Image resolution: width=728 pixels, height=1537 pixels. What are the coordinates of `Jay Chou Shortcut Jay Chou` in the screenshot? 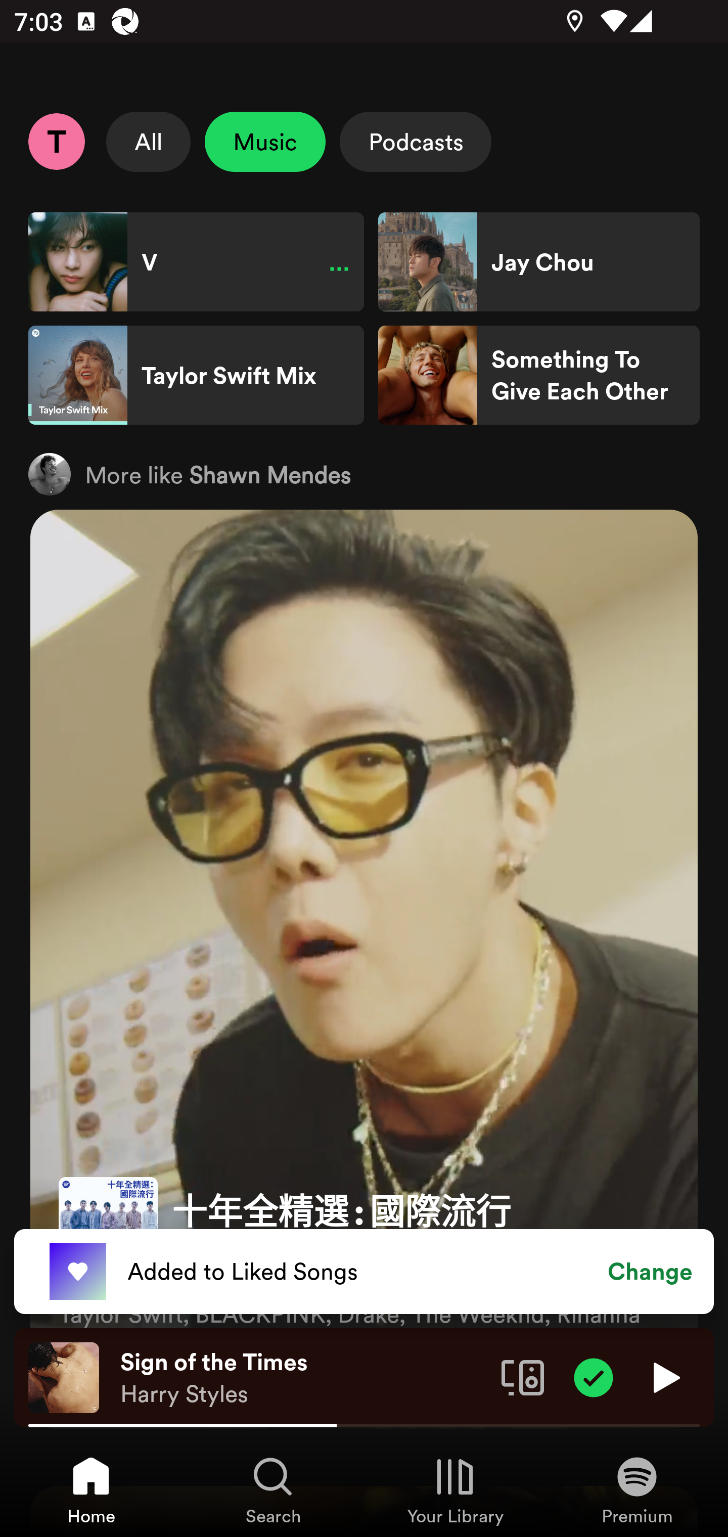 It's located at (538, 262).